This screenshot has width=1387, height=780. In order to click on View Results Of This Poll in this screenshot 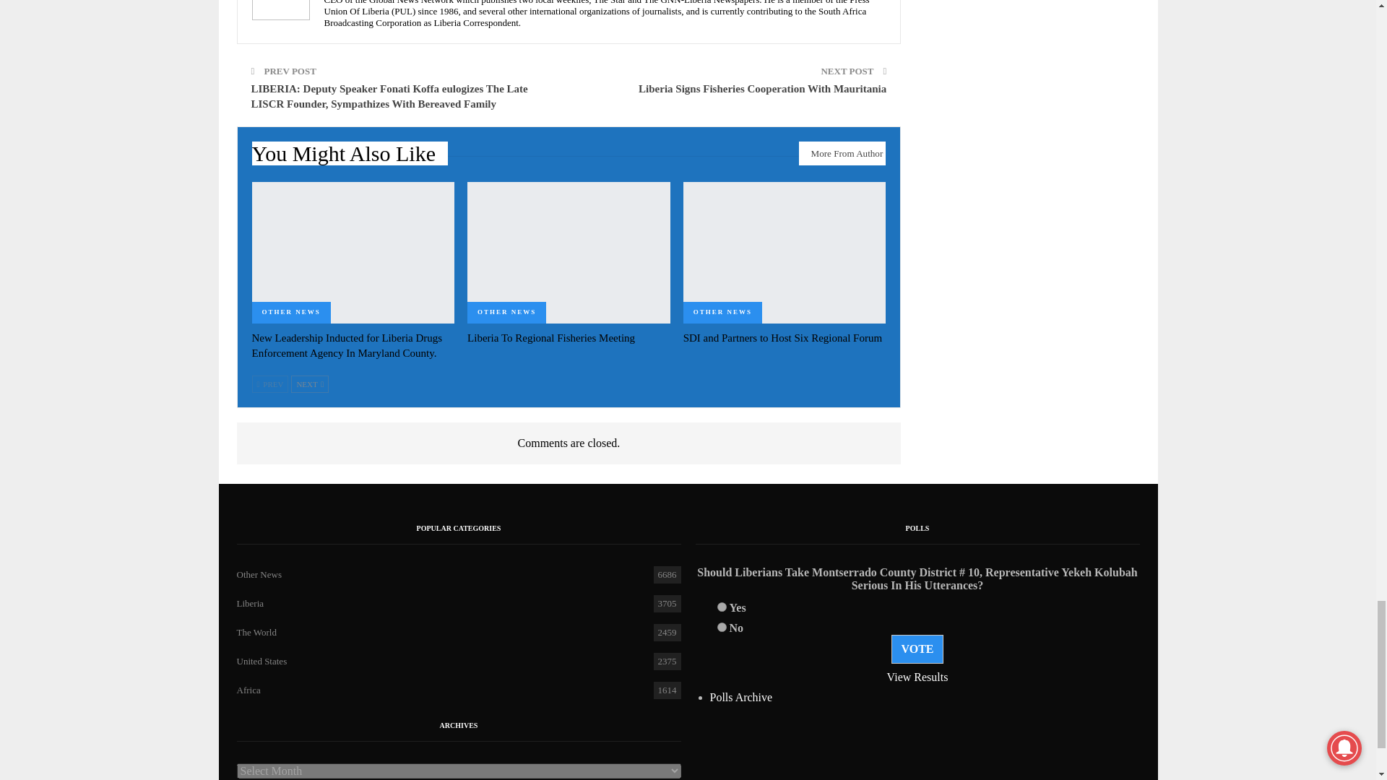, I will do `click(917, 677)`.